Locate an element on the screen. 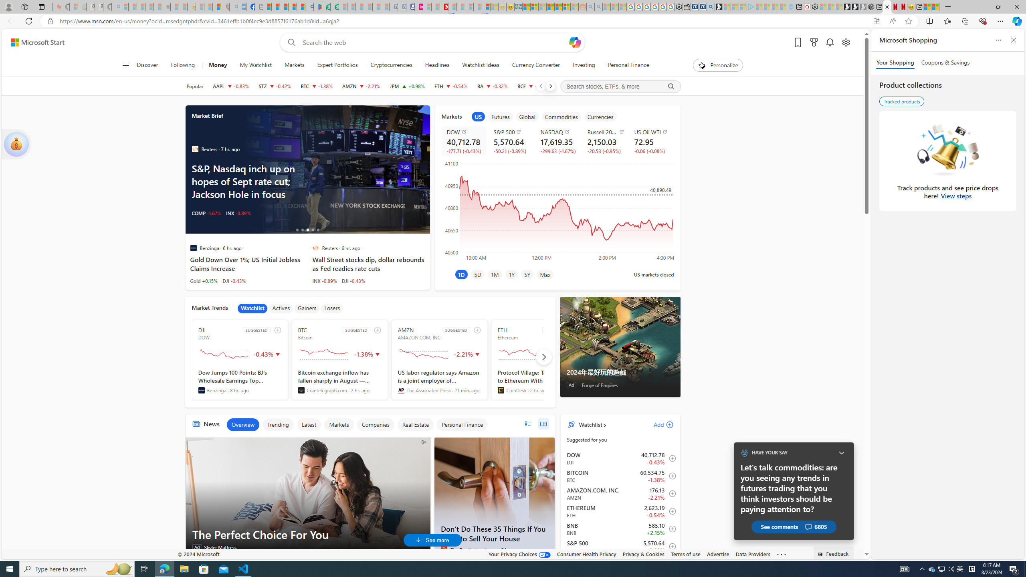 The width and height of the screenshot is (1026, 577). Web search is located at coordinates (290, 42).